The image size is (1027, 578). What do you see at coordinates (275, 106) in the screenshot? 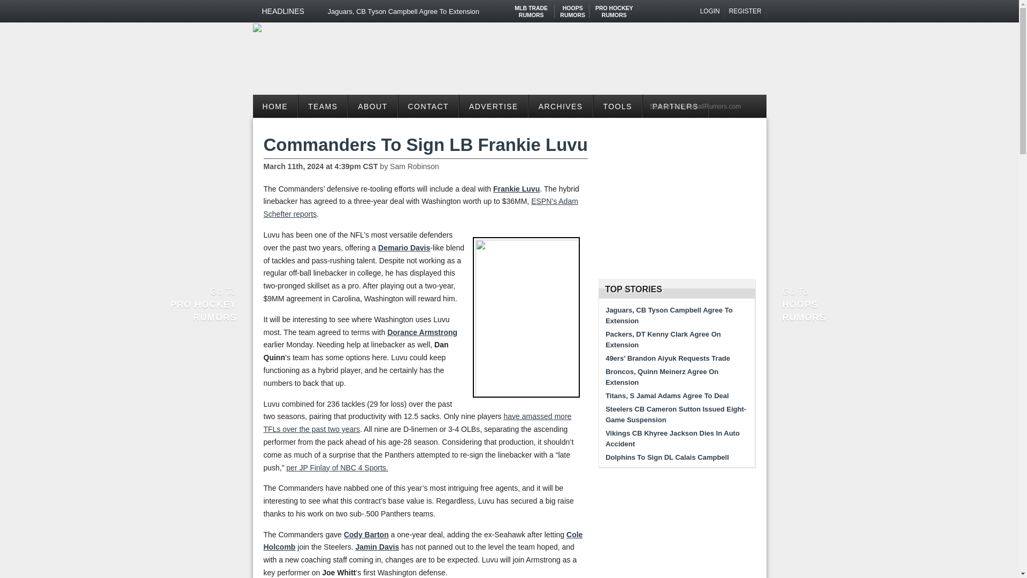
I see `HOME` at bounding box center [275, 106].